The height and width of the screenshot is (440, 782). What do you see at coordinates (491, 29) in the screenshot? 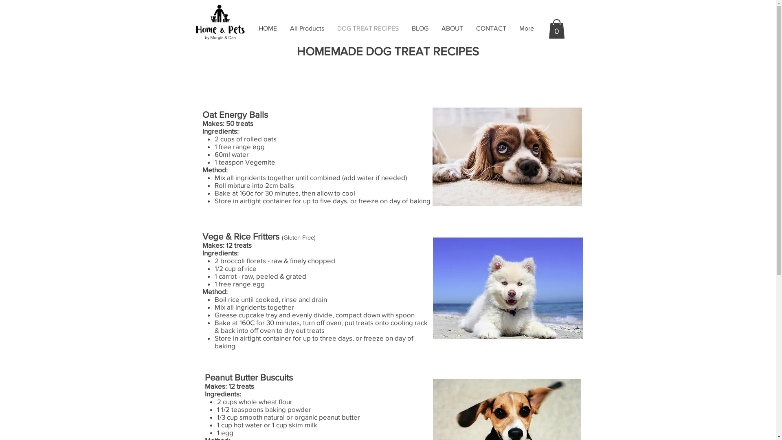
I see `CONTACT` at bounding box center [491, 29].